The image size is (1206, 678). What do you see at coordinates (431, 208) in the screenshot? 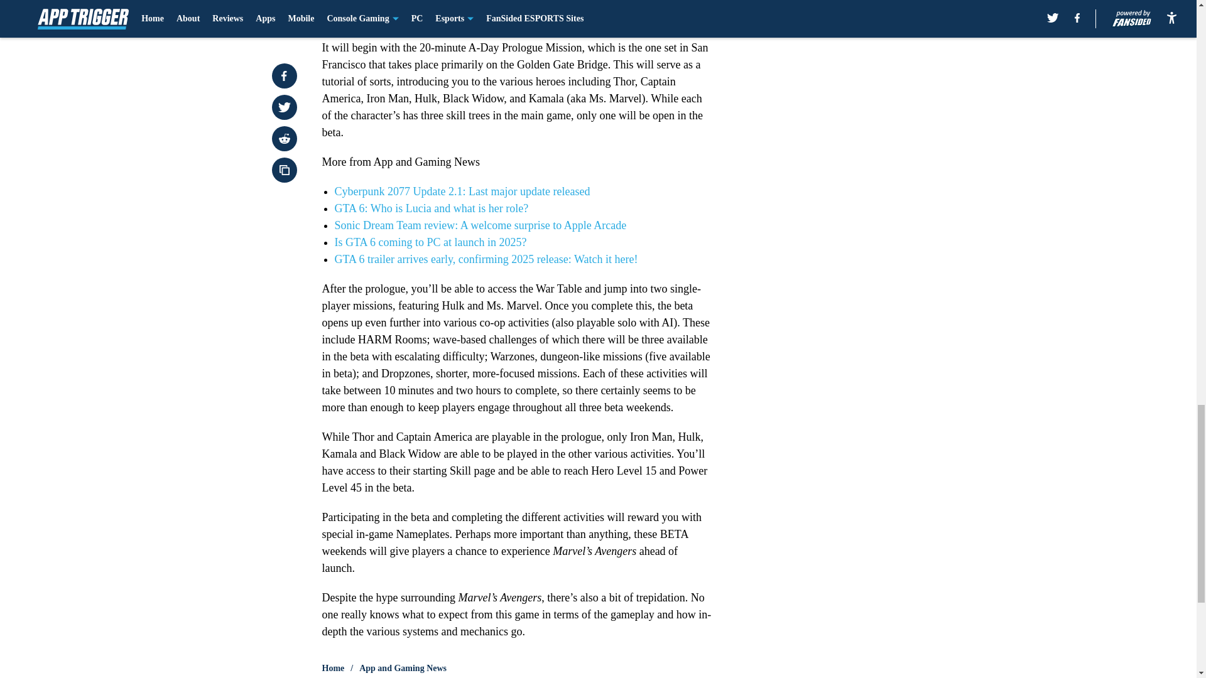
I see `GTA 6: Who is Lucia and what is her role?` at bounding box center [431, 208].